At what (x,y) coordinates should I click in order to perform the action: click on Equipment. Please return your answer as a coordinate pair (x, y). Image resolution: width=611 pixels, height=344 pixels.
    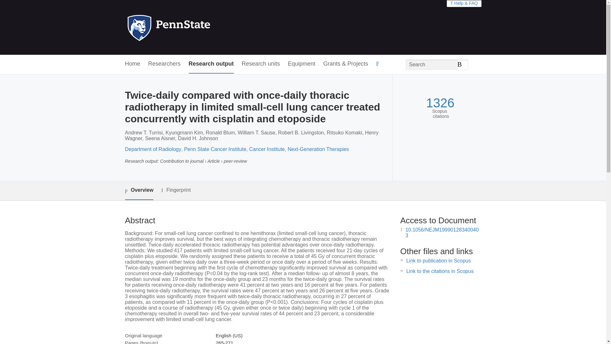
    Looking at the image, I should click on (301, 64).